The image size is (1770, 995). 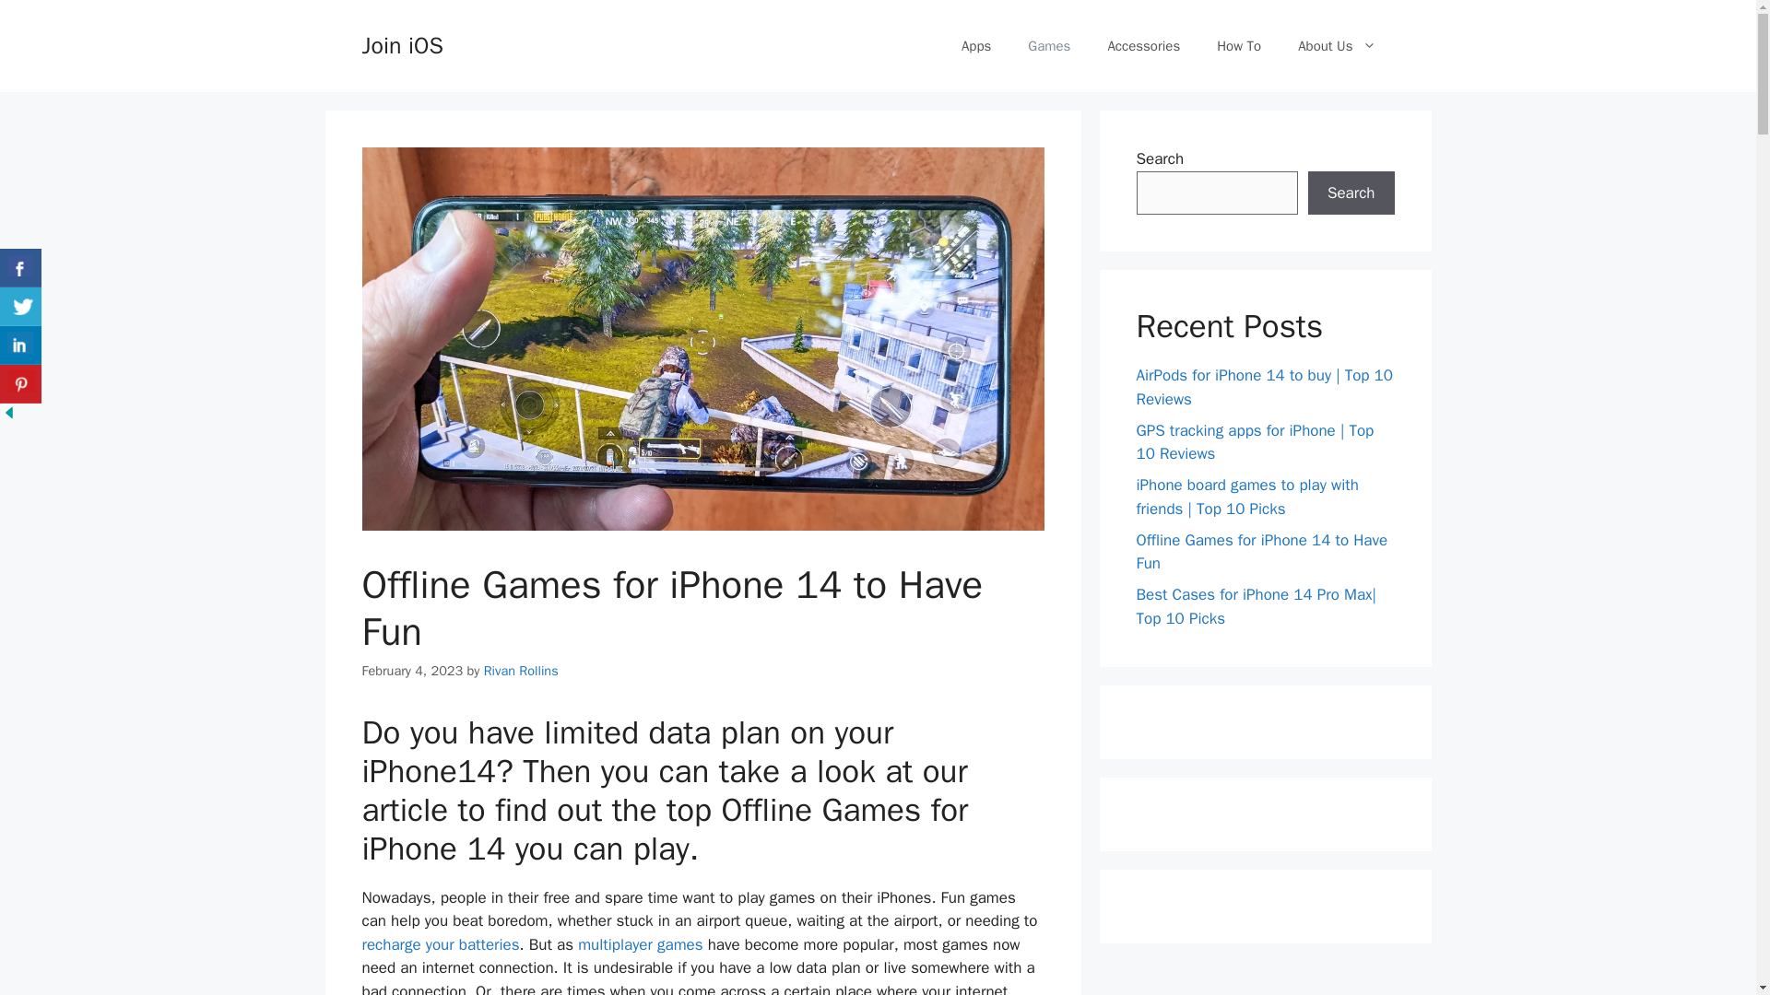 What do you see at coordinates (640, 944) in the screenshot?
I see `multiplayer games` at bounding box center [640, 944].